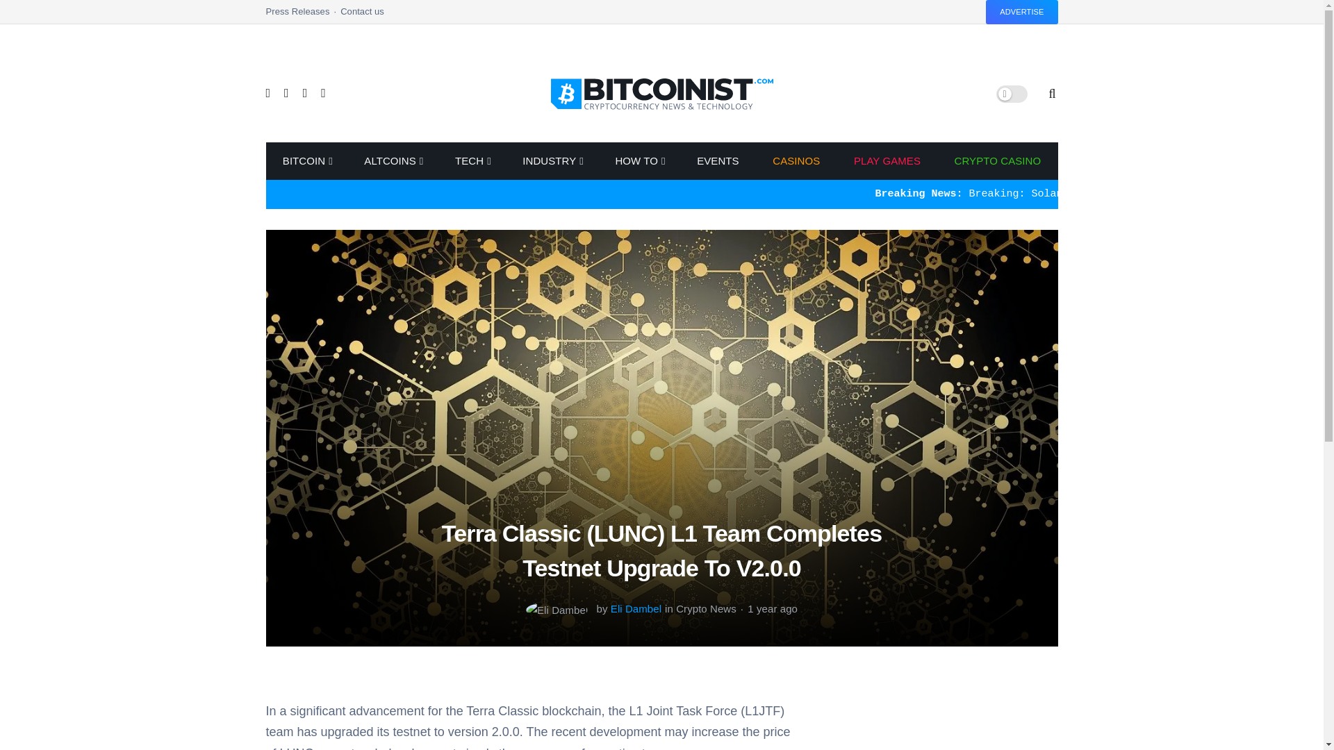  Describe the element at coordinates (1021, 12) in the screenshot. I see `ADVERTISE` at that location.